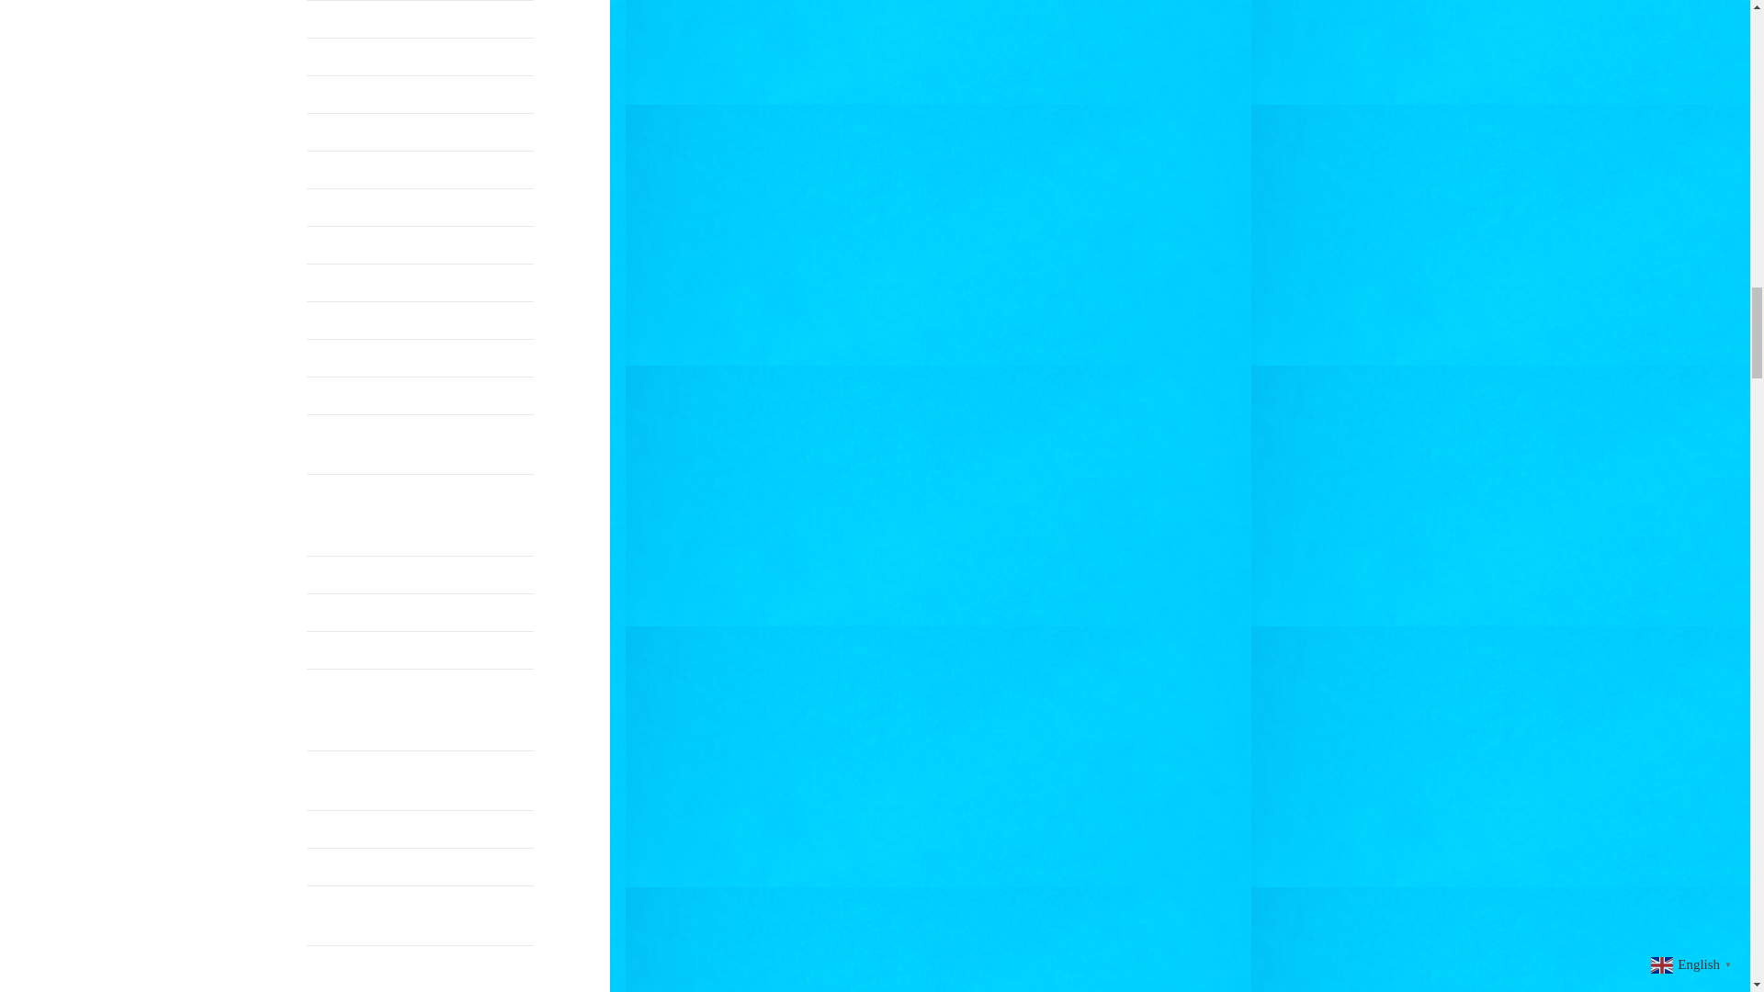  I want to click on NEW game, so click(421, 283).